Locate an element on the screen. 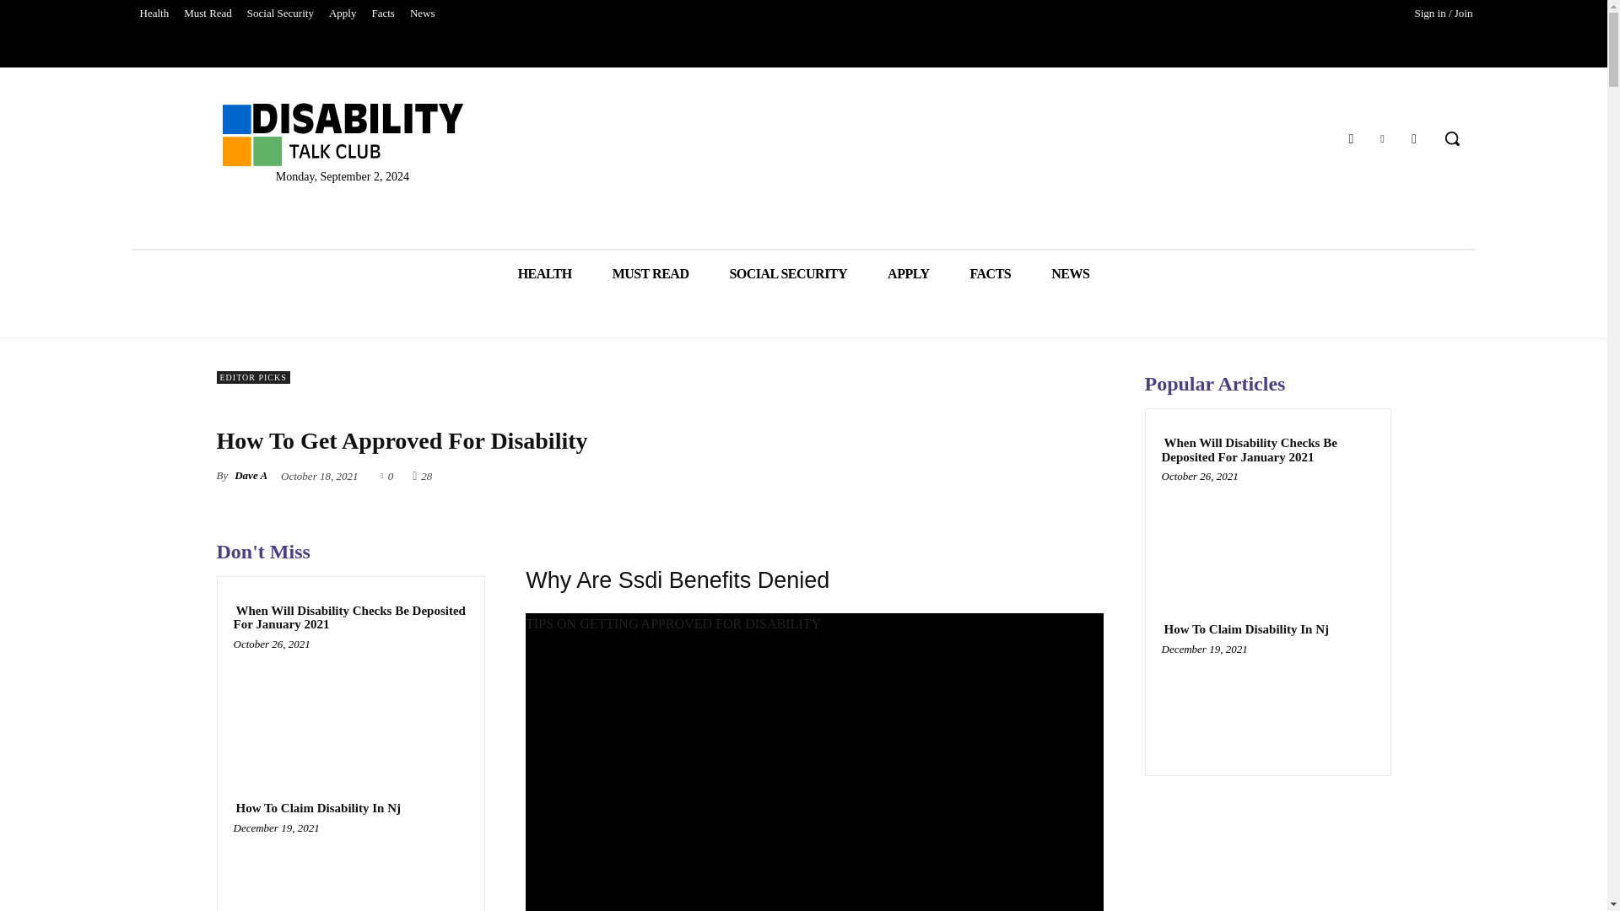 Image resolution: width=1620 pixels, height=911 pixels. HEALTH is located at coordinates (545, 273).